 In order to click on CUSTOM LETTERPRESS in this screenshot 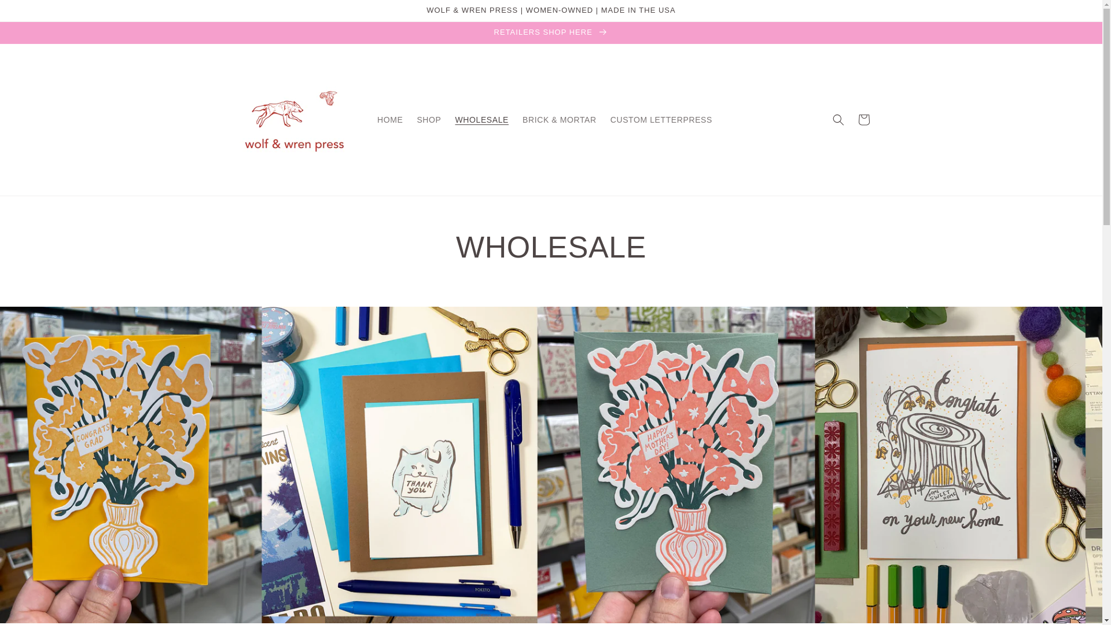, I will do `click(661, 119)`.